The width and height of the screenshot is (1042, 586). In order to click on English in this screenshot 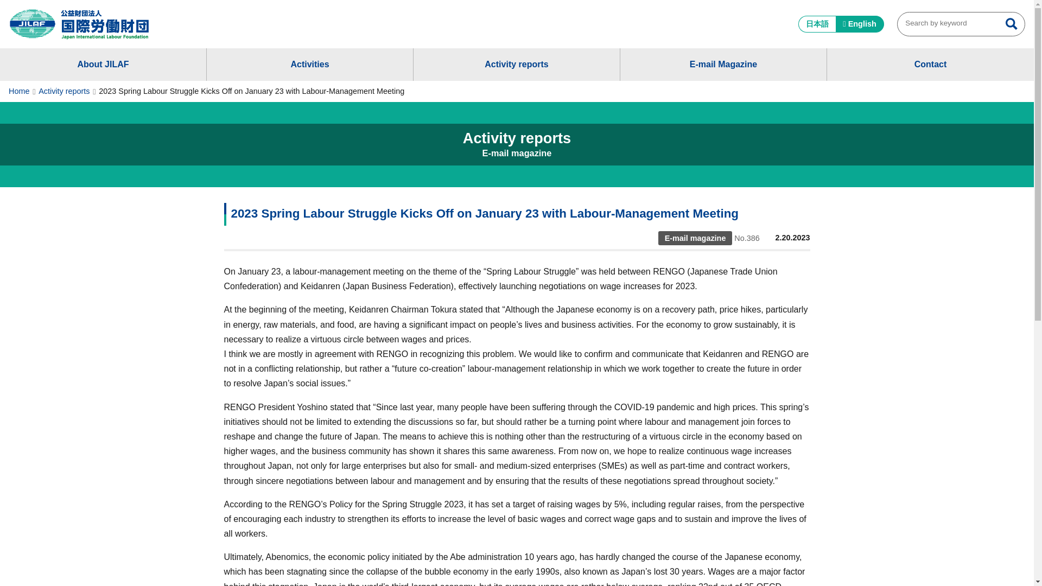, I will do `click(860, 24)`.